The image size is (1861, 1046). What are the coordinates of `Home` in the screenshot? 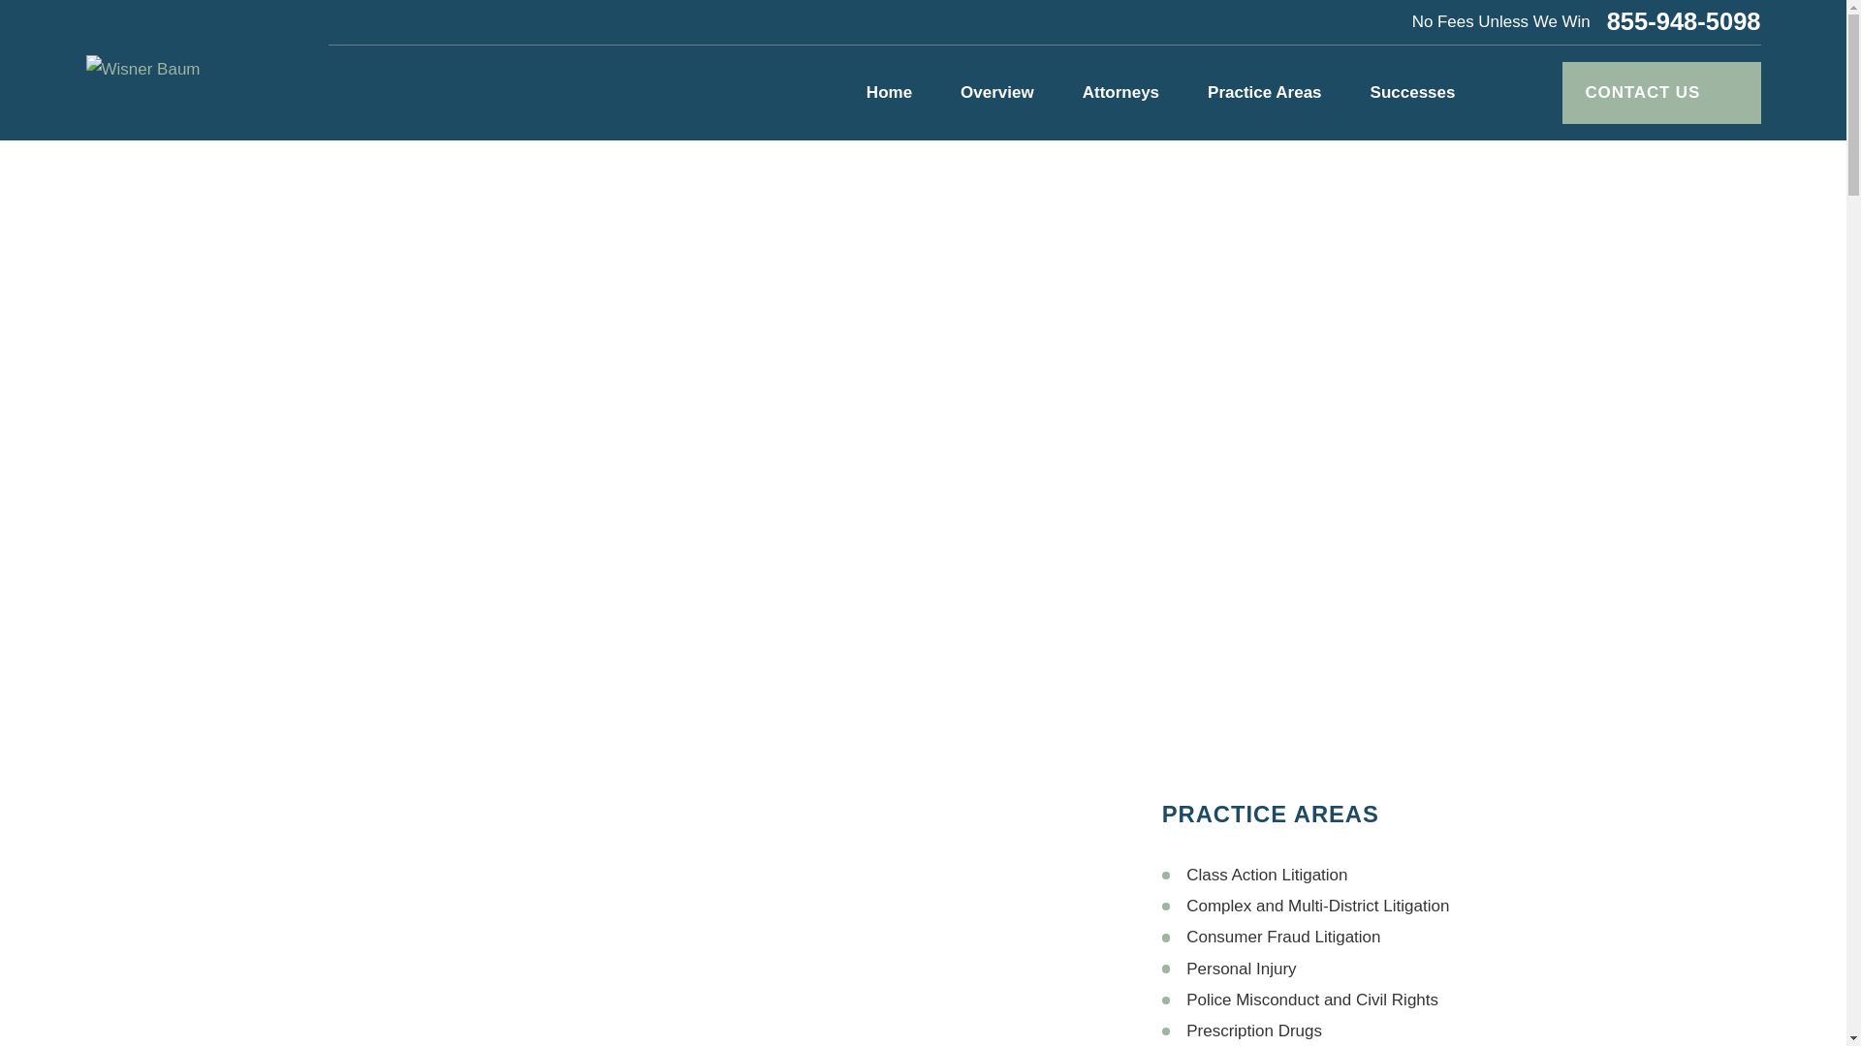 It's located at (889, 93).